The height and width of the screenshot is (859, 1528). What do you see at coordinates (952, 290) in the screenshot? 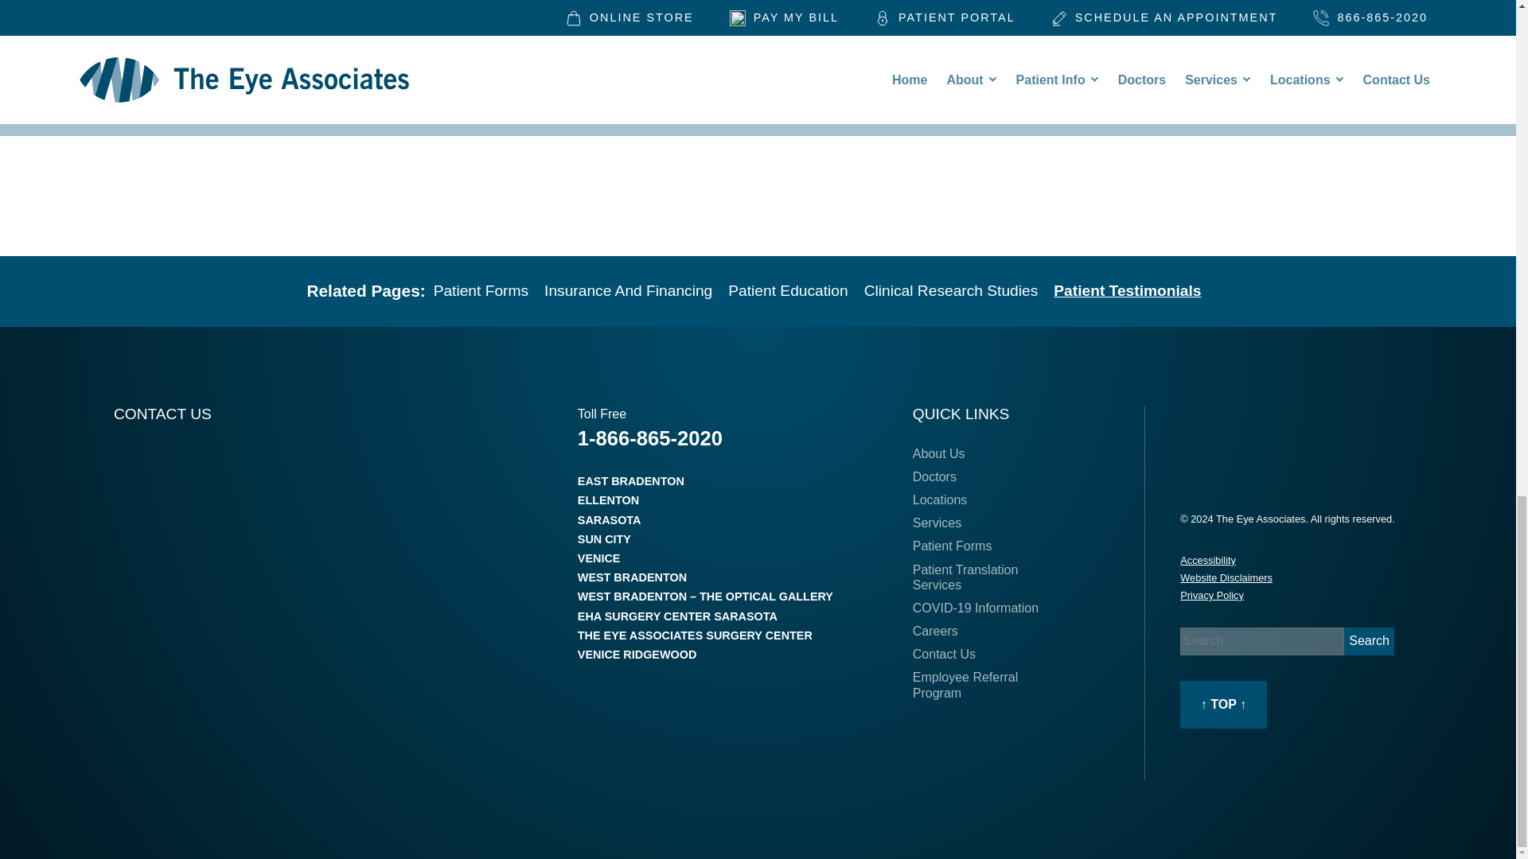
I see `Clinical Research Studies` at bounding box center [952, 290].